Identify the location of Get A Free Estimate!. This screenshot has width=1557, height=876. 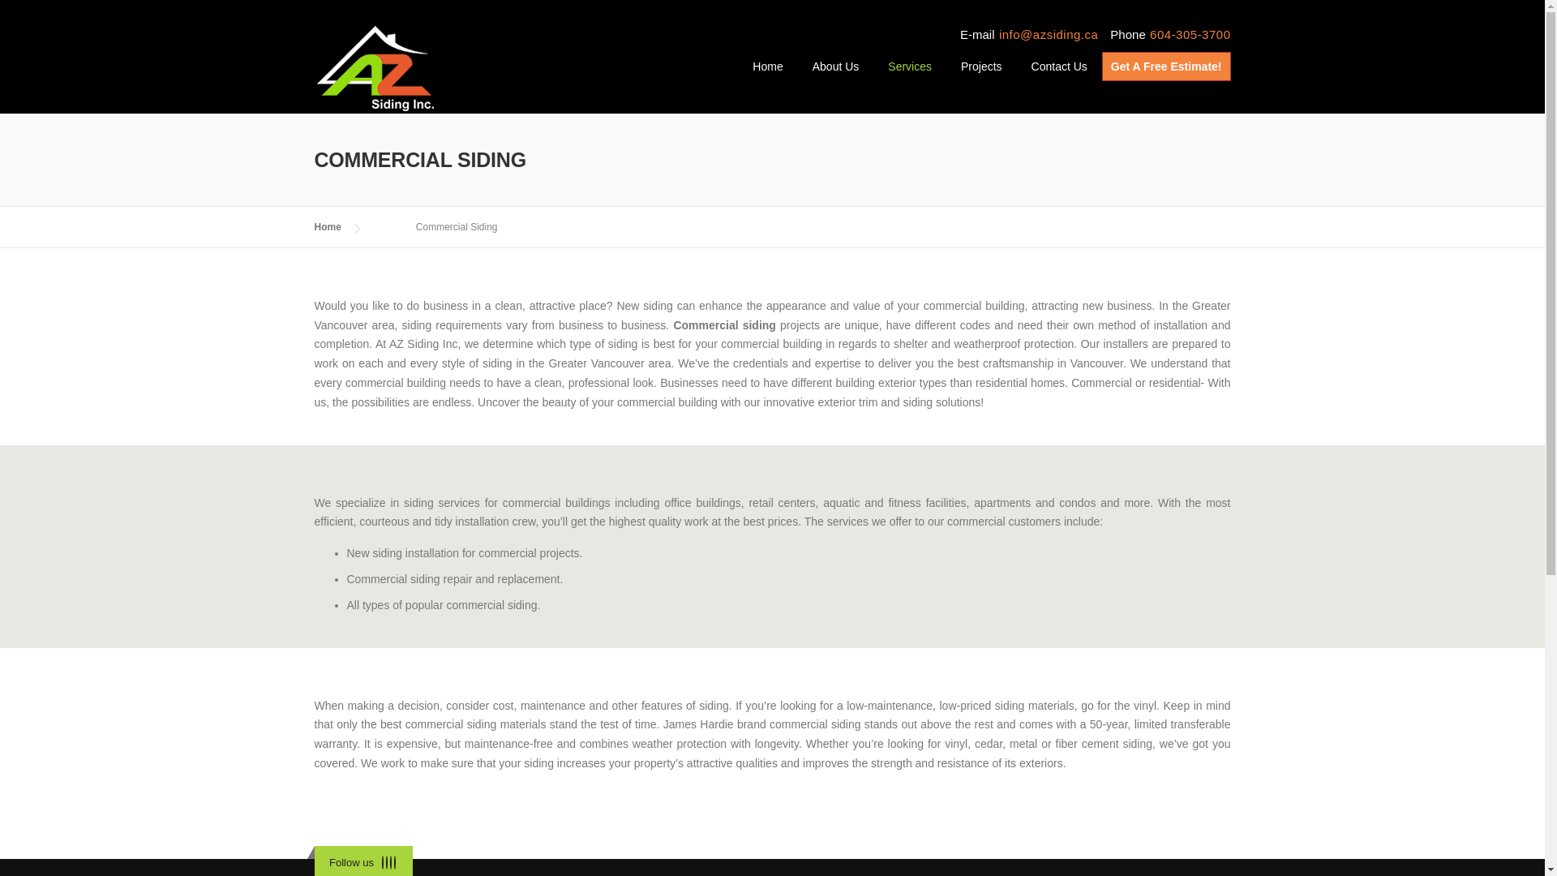
(1166, 66).